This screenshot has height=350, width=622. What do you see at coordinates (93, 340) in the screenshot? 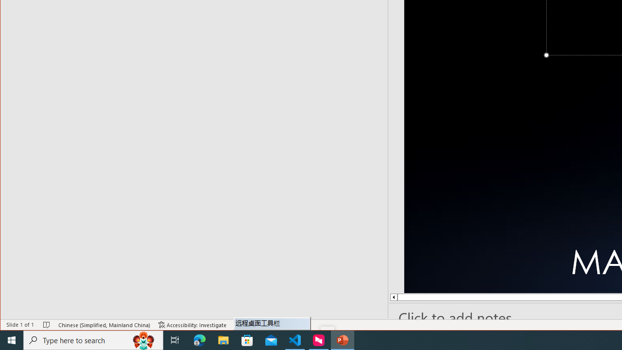
I see `Type here to search` at bounding box center [93, 340].